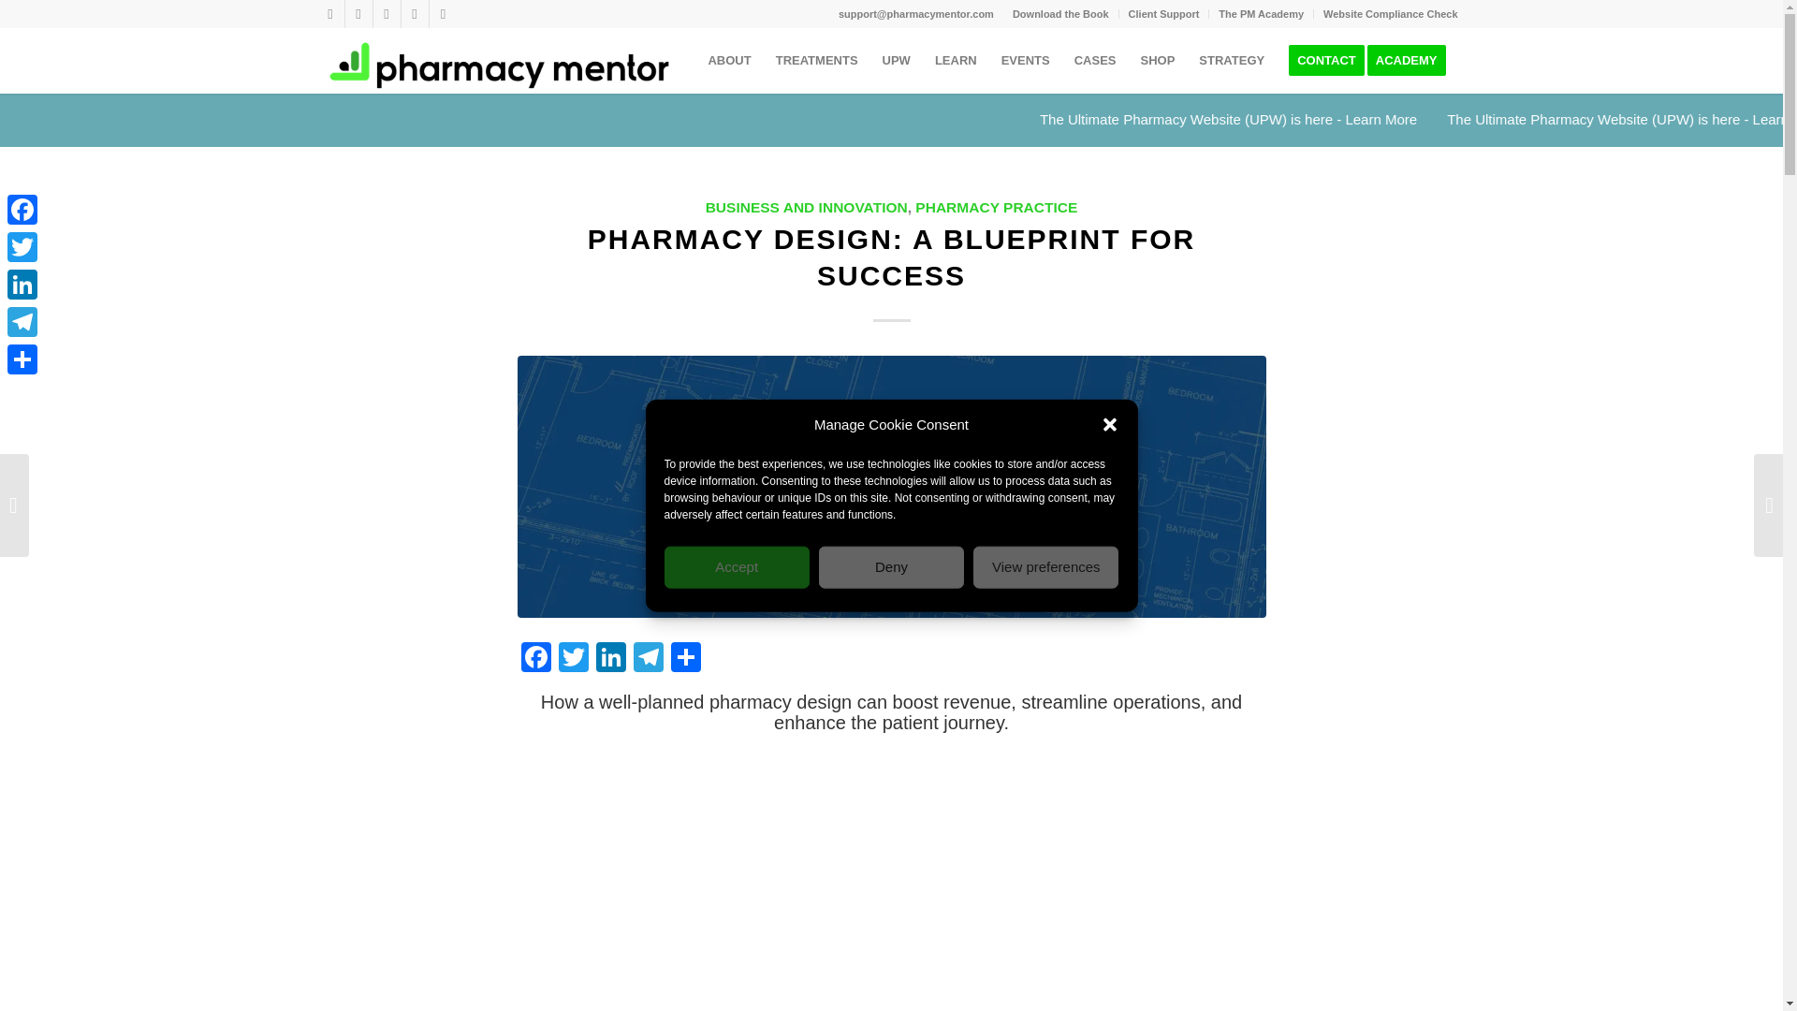 This screenshot has height=1011, width=1797. Describe the element at coordinates (738, 566) in the screenshot. I see `Accept` at that location.